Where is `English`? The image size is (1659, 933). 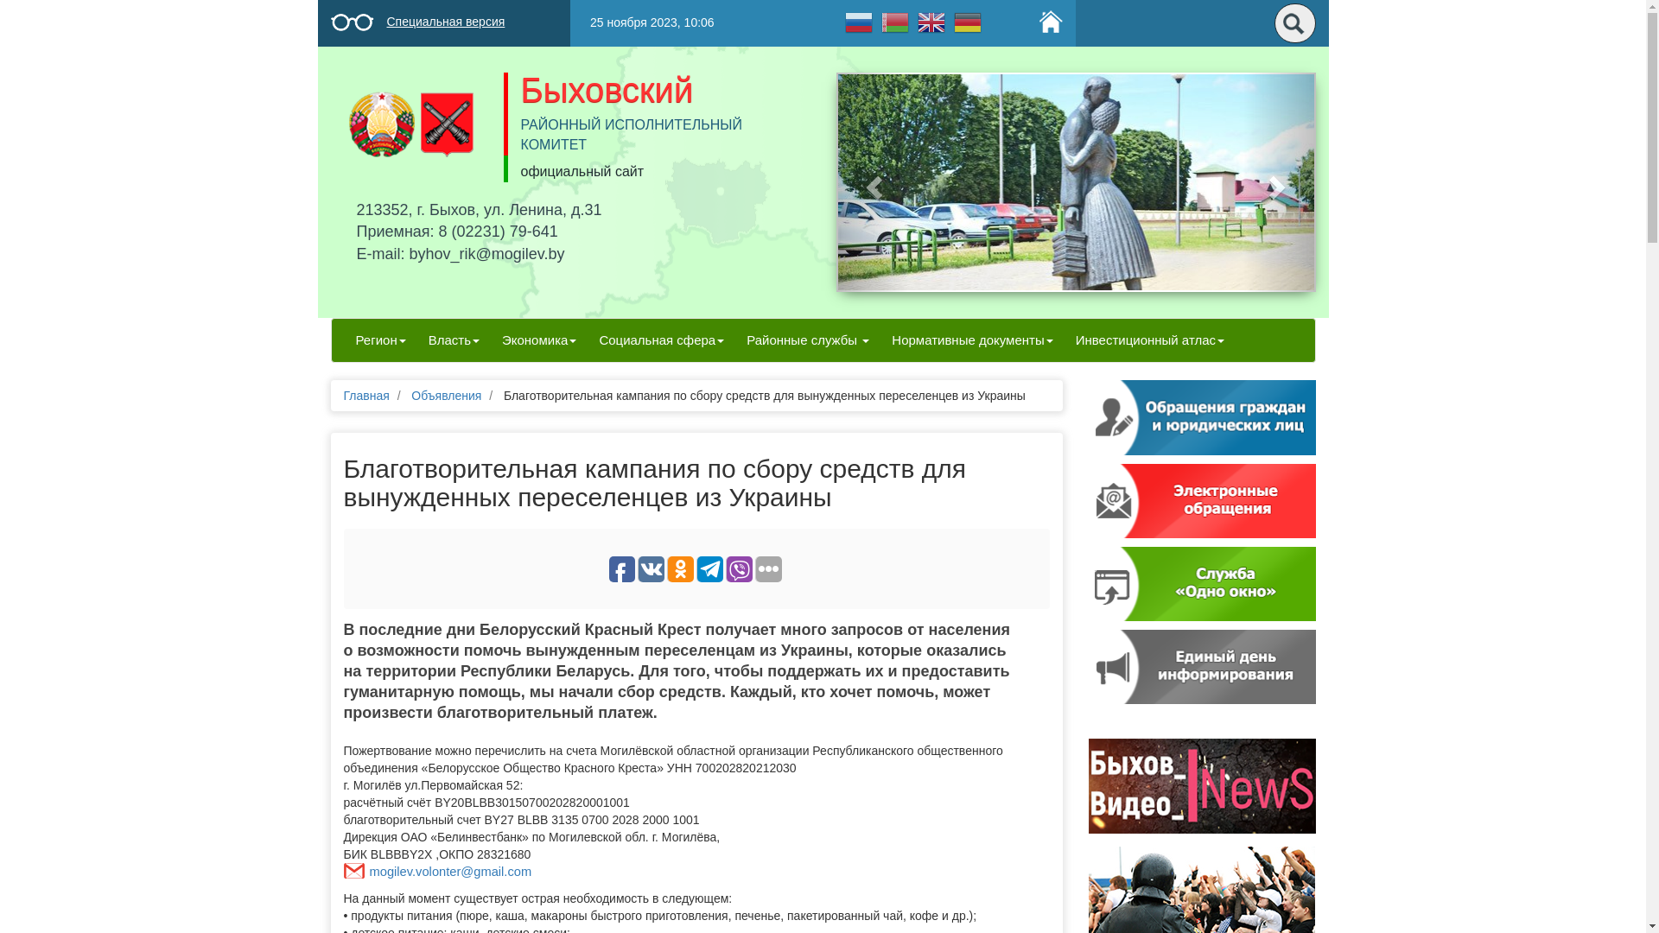
English is located at coordinates (931, 22).